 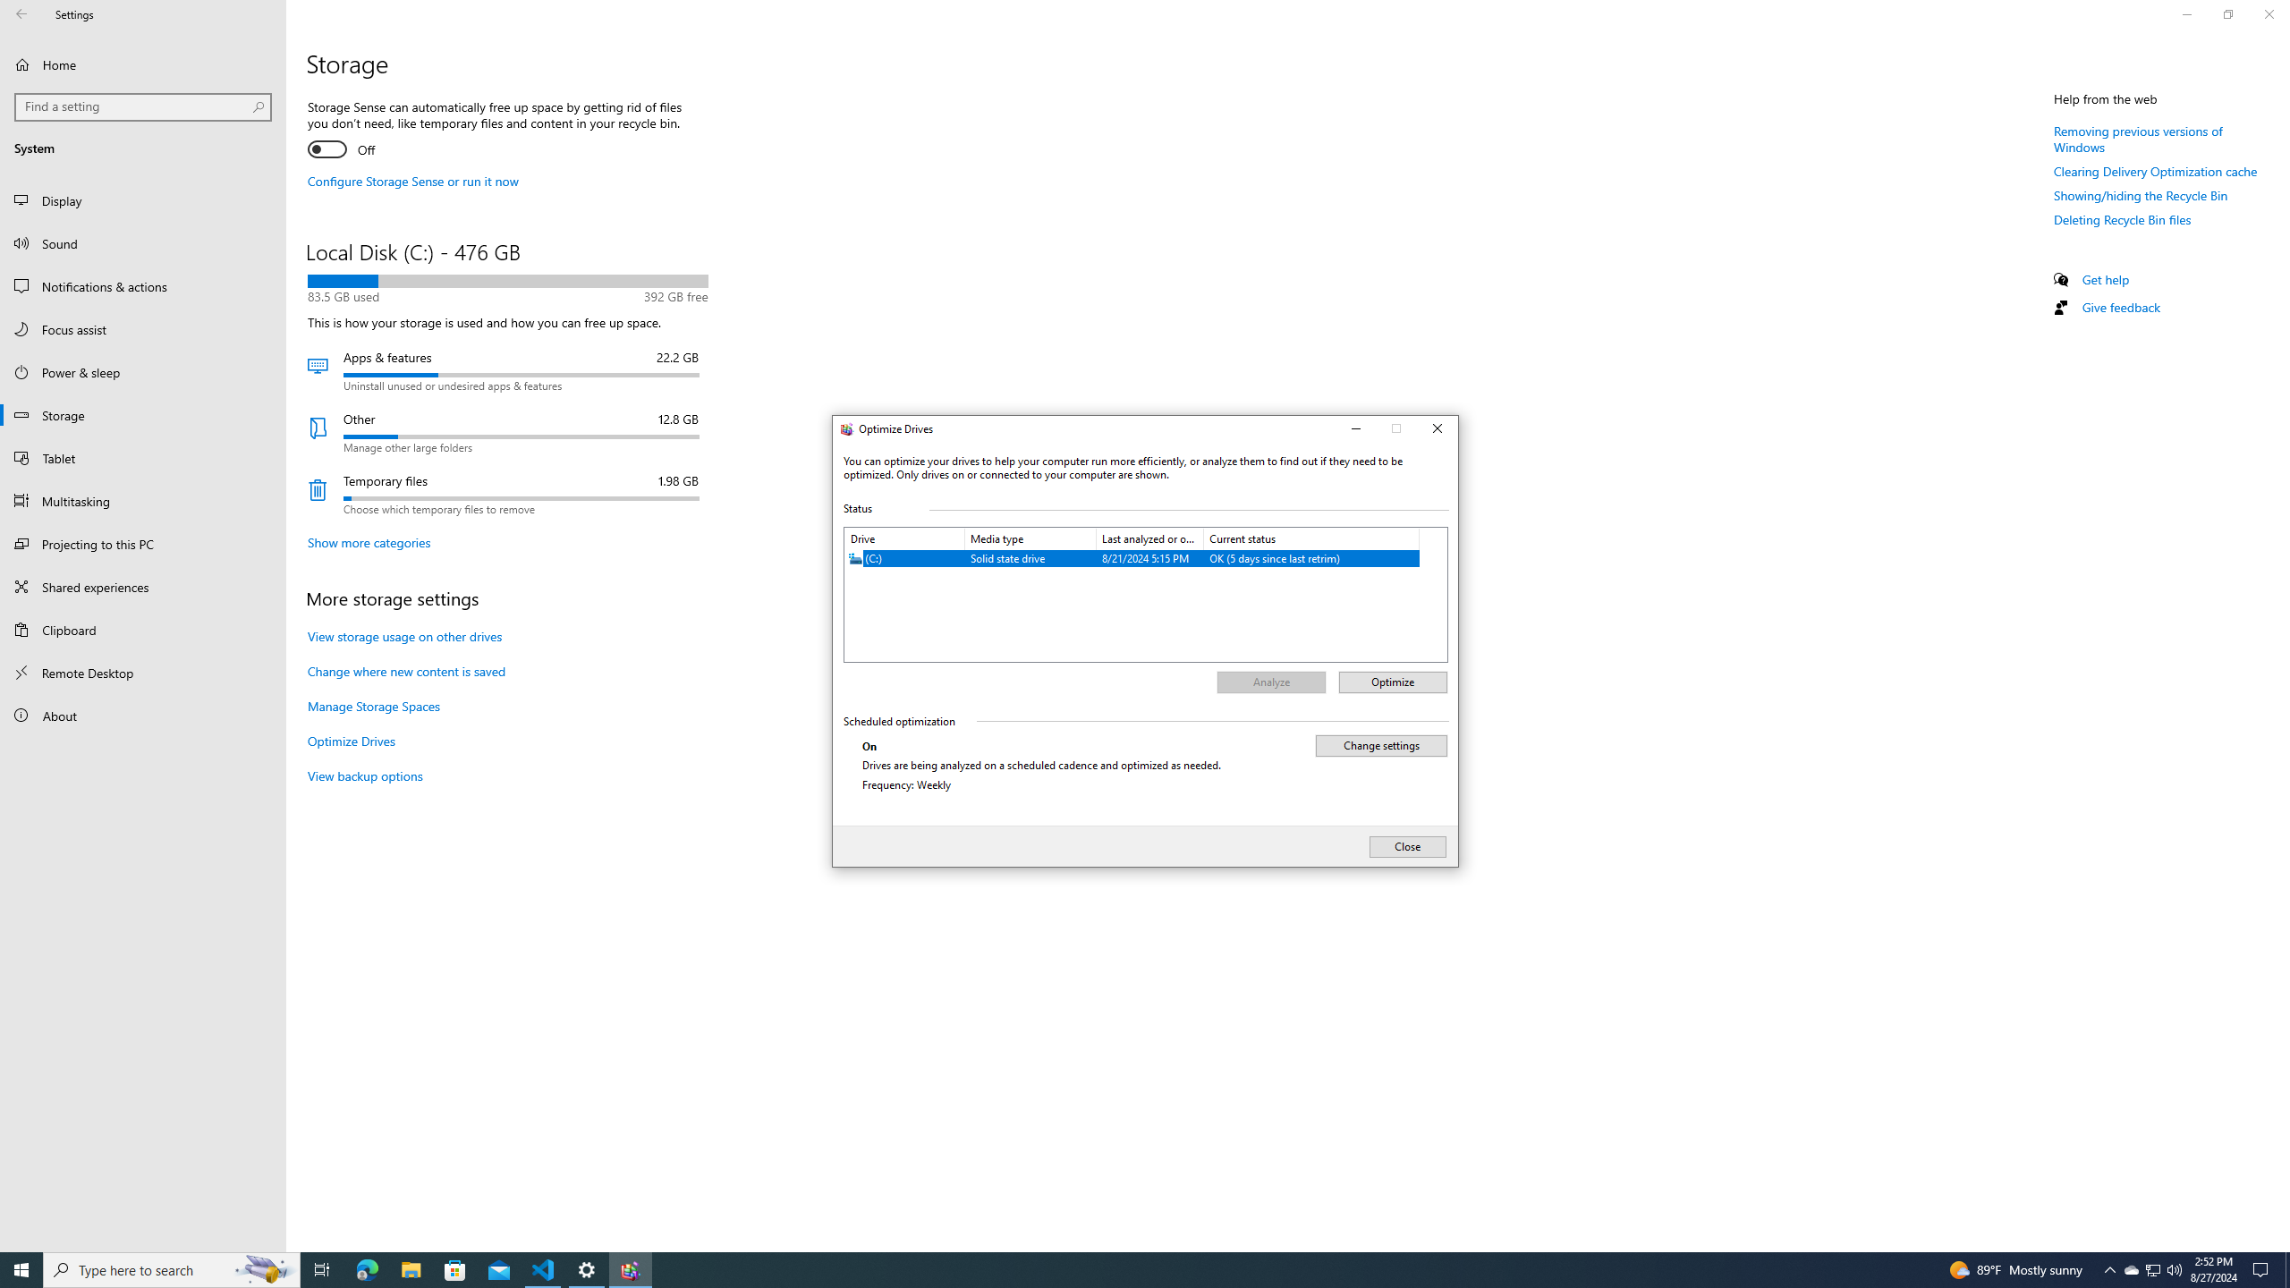 What do you see at coordinates (544, 1270) in the screenshot?
I see `Search highlights icon opens search home window` at bounding box center [544, 1270].